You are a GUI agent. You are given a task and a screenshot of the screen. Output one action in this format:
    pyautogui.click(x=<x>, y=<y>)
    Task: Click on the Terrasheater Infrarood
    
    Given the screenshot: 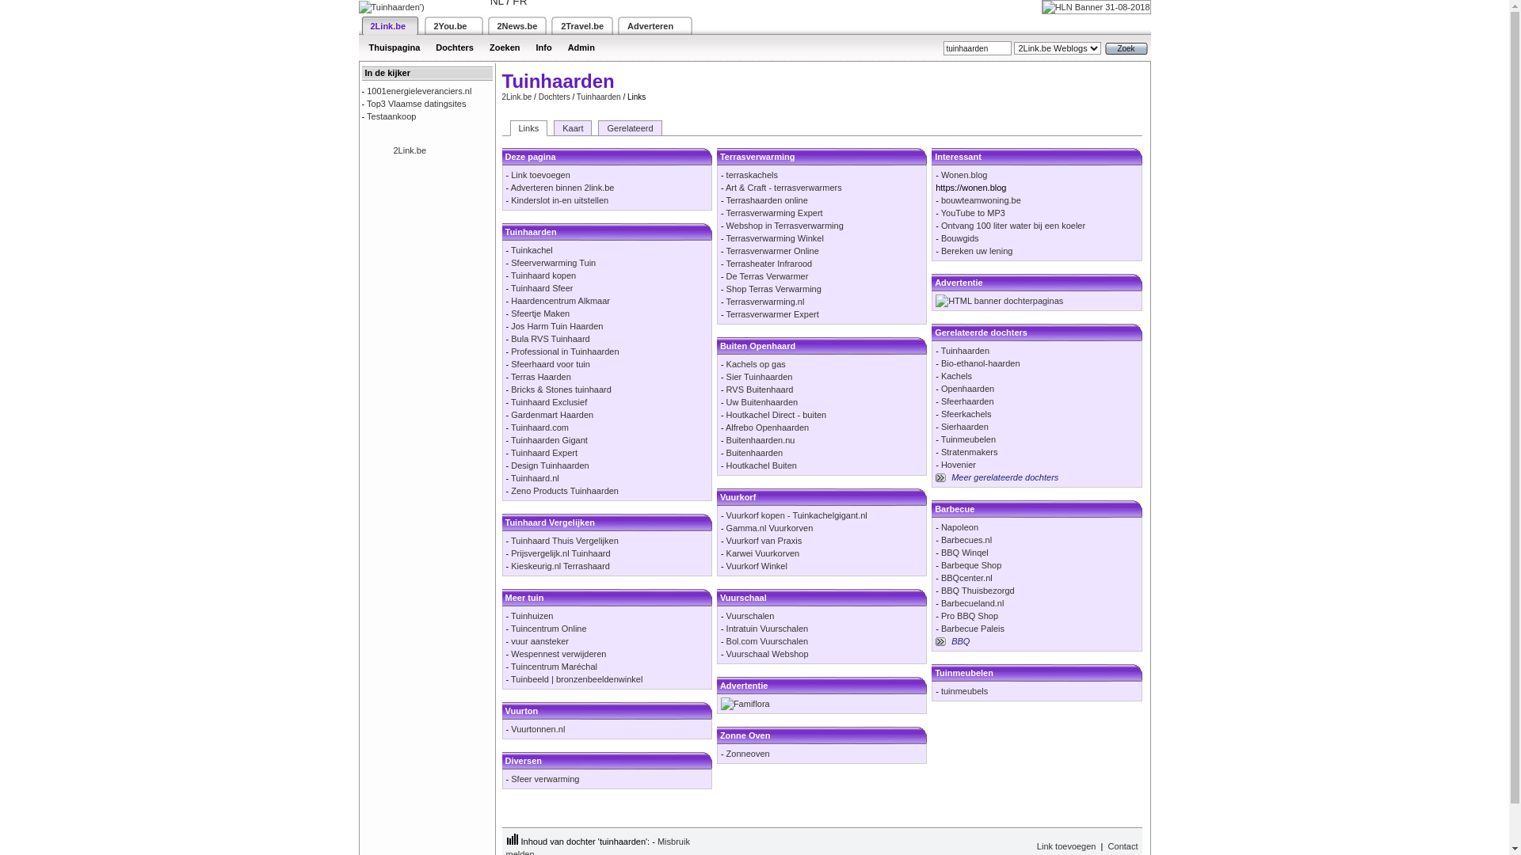 What is the action you would take?
    pyautogui.click(x=768, y=264)
    